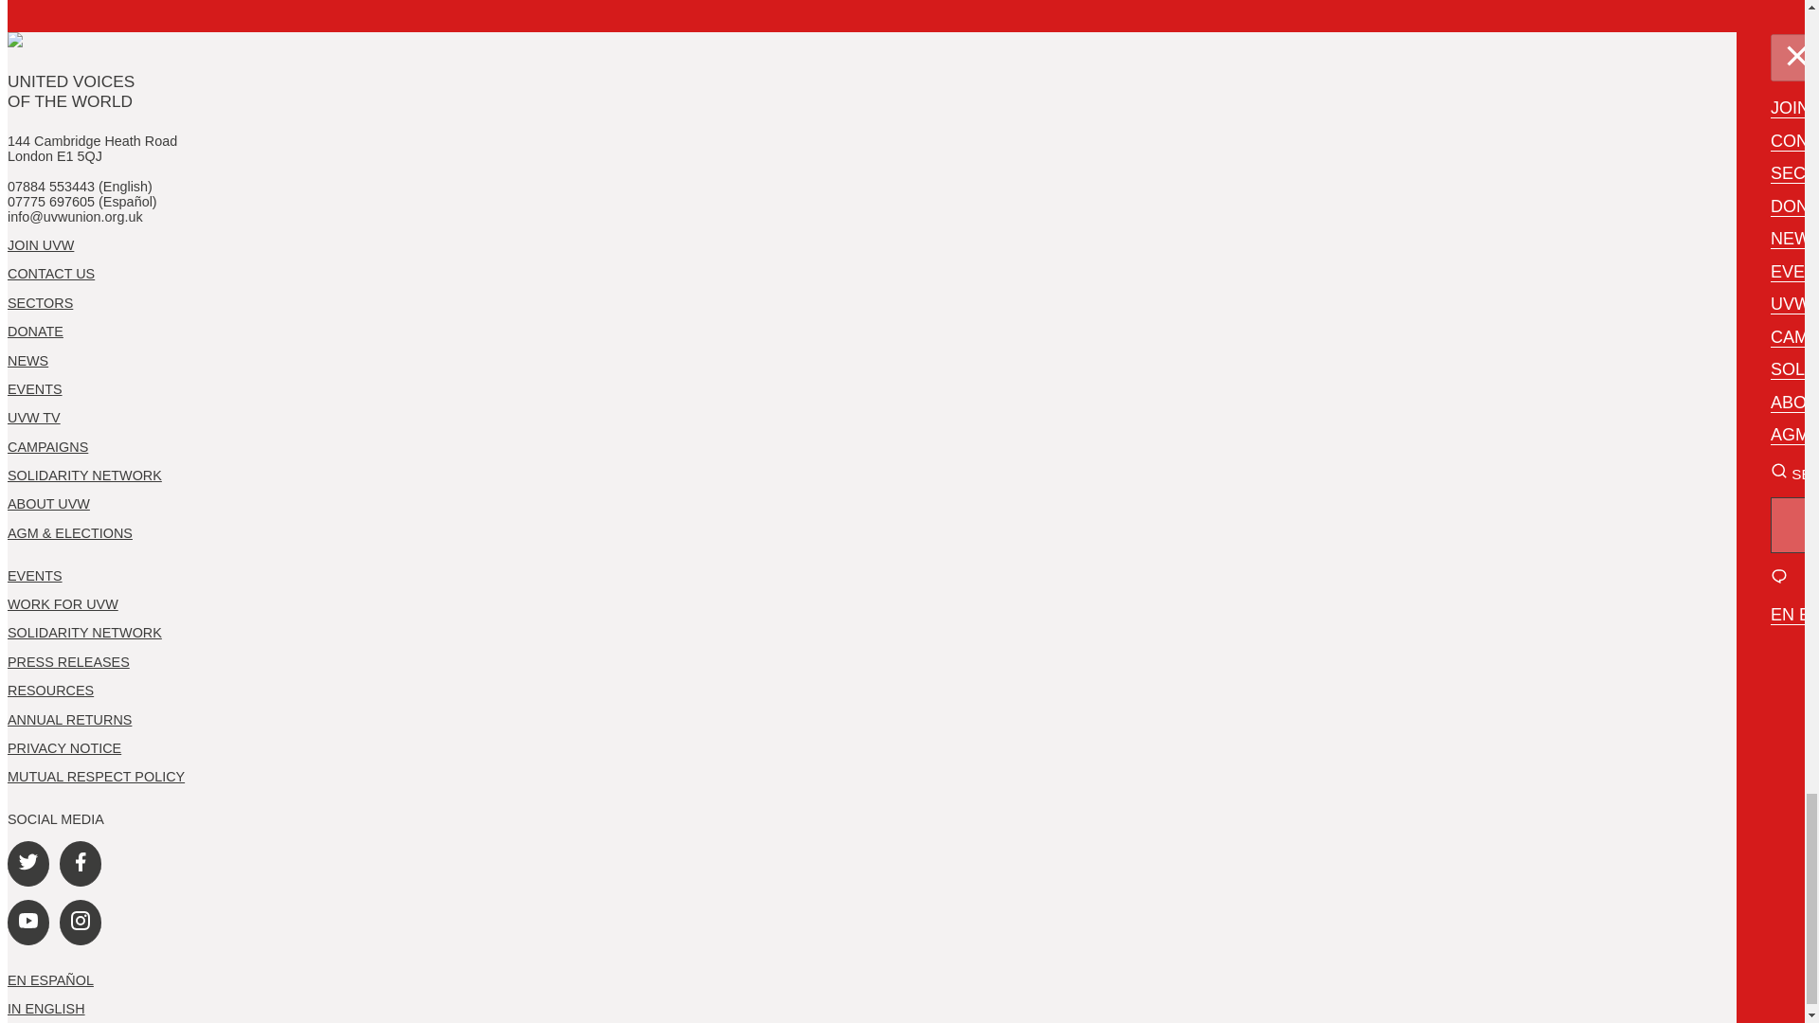 The height and width of the screenshot is (1023, 1819). What do you see at coordinates (27, 864) in the screenshot?
I see `Twitter` at bounding box center [27, 864].